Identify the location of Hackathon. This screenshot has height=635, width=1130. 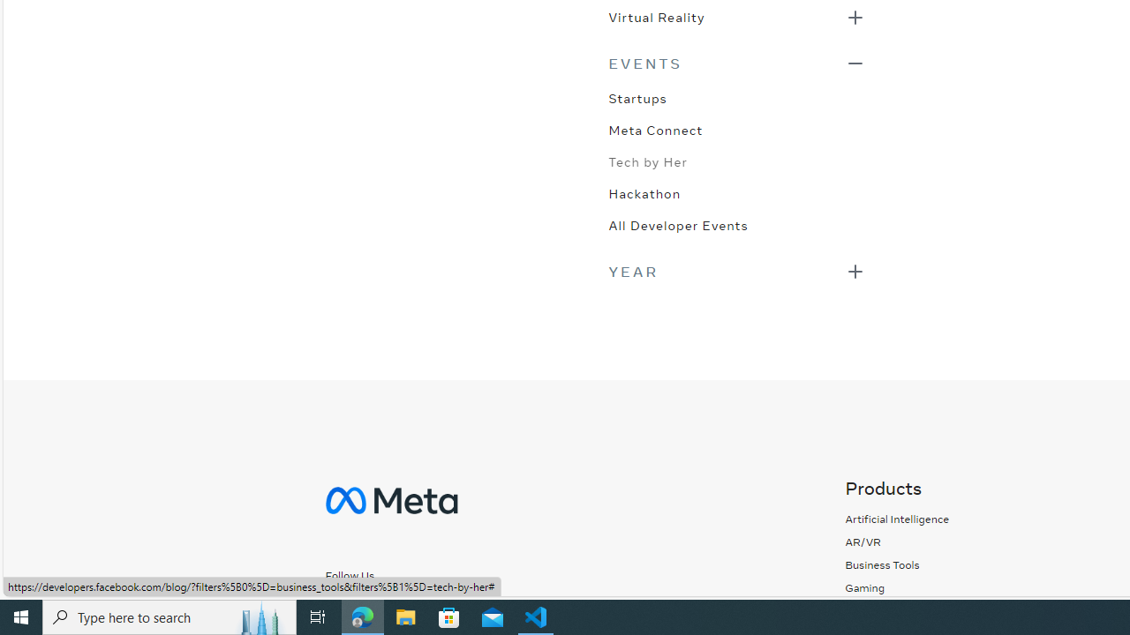
(644, 192).